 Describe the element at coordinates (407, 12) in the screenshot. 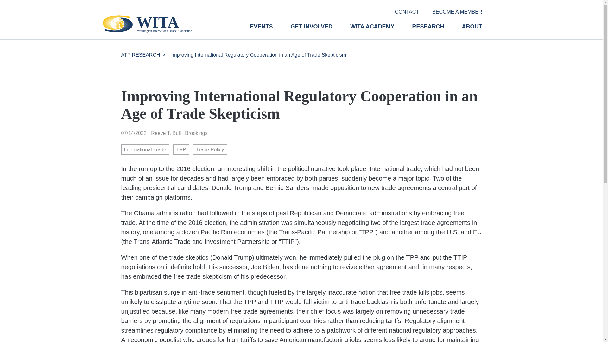

I see `CONTACT` at that location.